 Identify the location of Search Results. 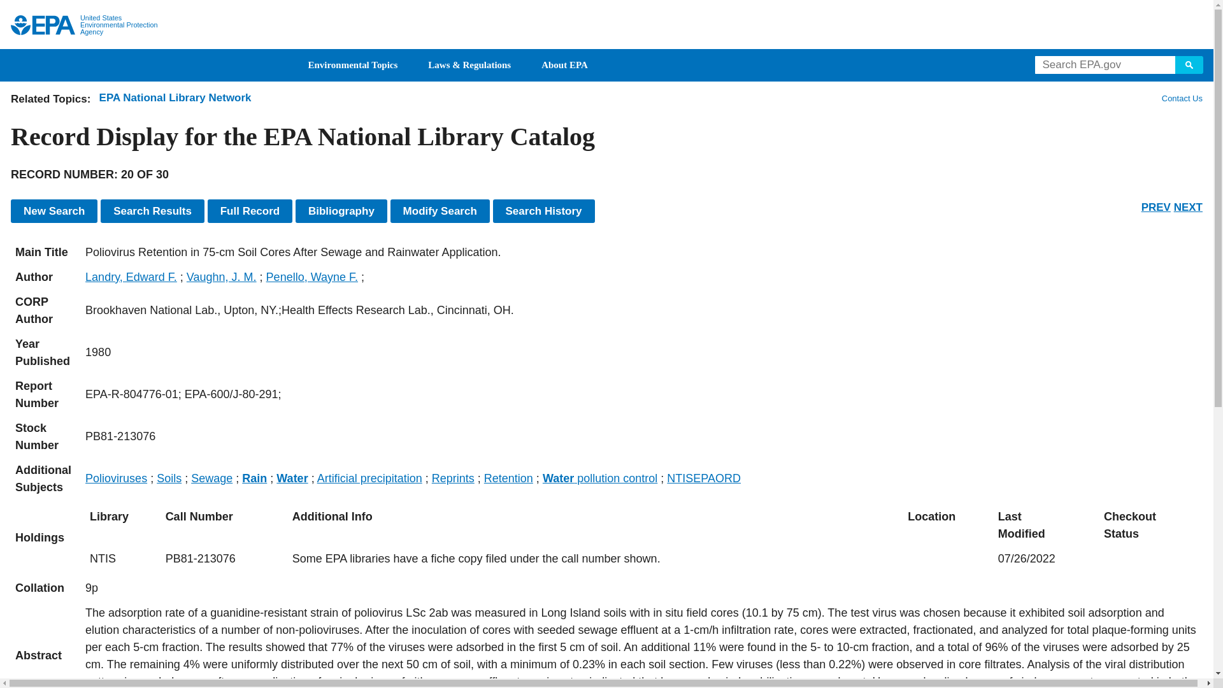
(152, 211).